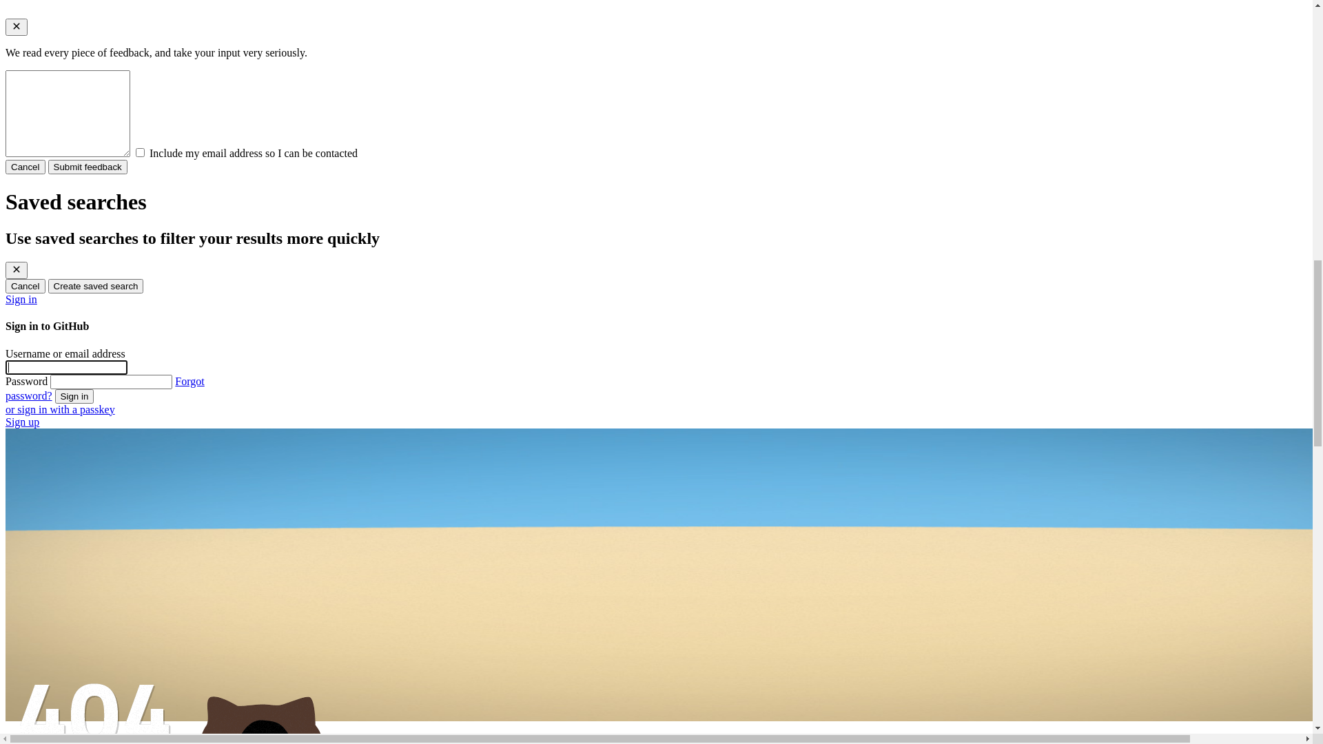 The height and width of the screenshot is (744, 1323). Describe the element at coordinates (99, 708) in the screenshot. I see `Customer Stories` at that location.